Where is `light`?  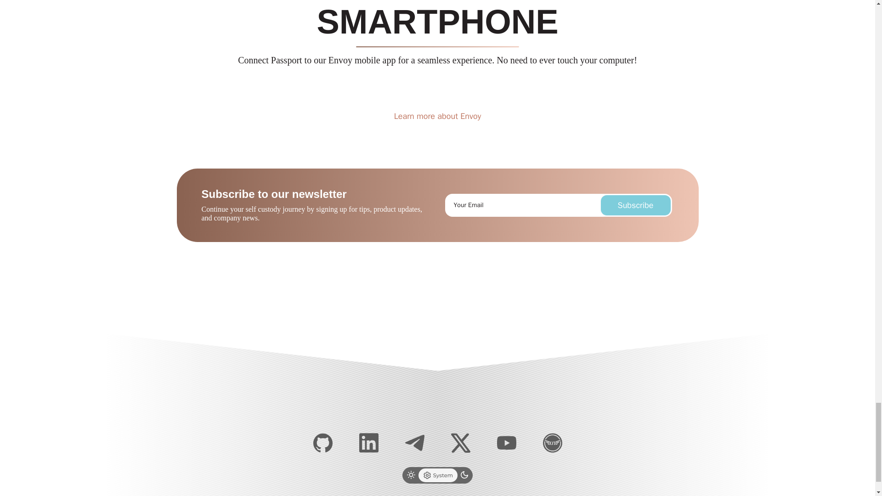
light is located at coordinates (411, 475).